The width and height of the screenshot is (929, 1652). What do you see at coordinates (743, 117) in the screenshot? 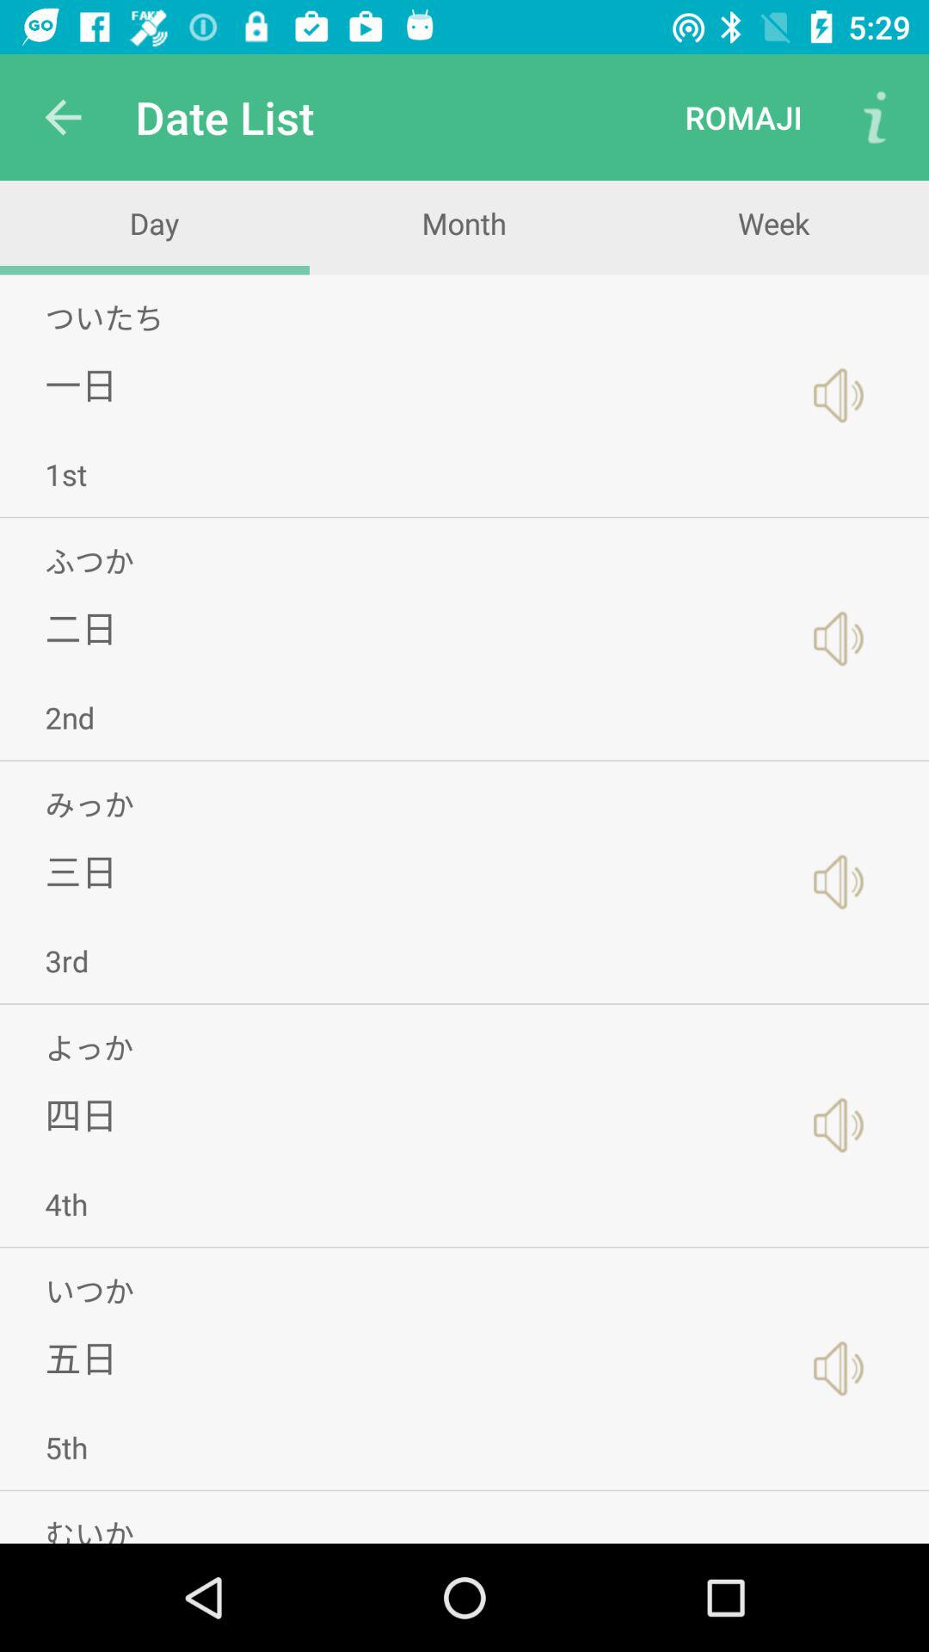
I see `select the romaji icon` at bounding box center [743, 117].